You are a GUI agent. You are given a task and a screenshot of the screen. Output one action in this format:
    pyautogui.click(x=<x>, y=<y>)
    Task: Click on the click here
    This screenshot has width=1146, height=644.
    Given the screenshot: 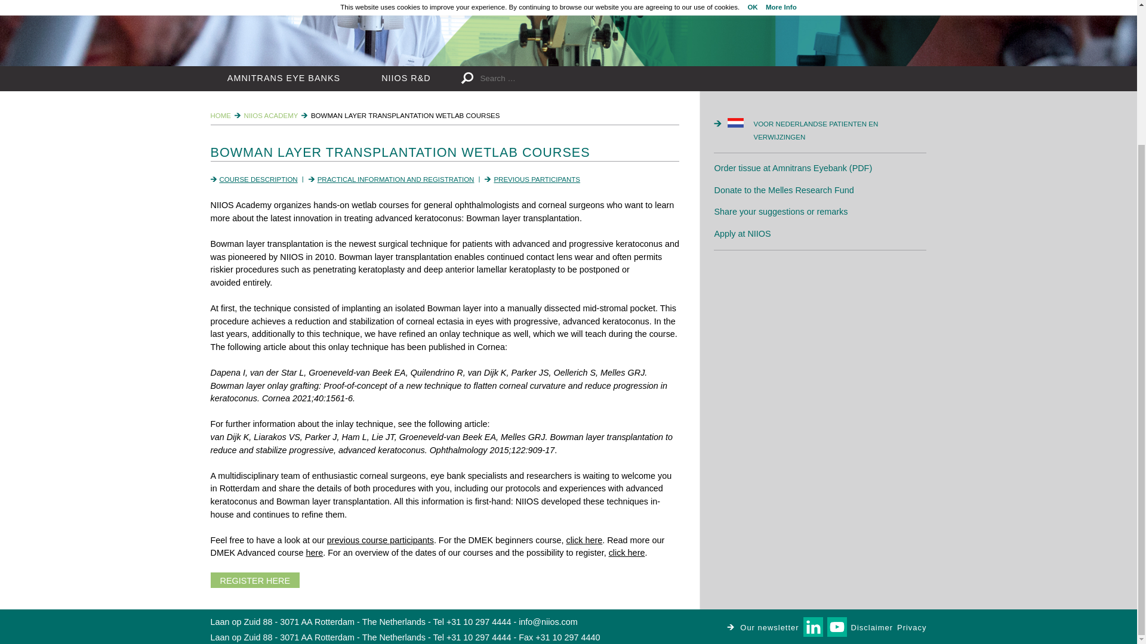 What is the action you would take?
    pyautogui.click(x=584, y=540)
    